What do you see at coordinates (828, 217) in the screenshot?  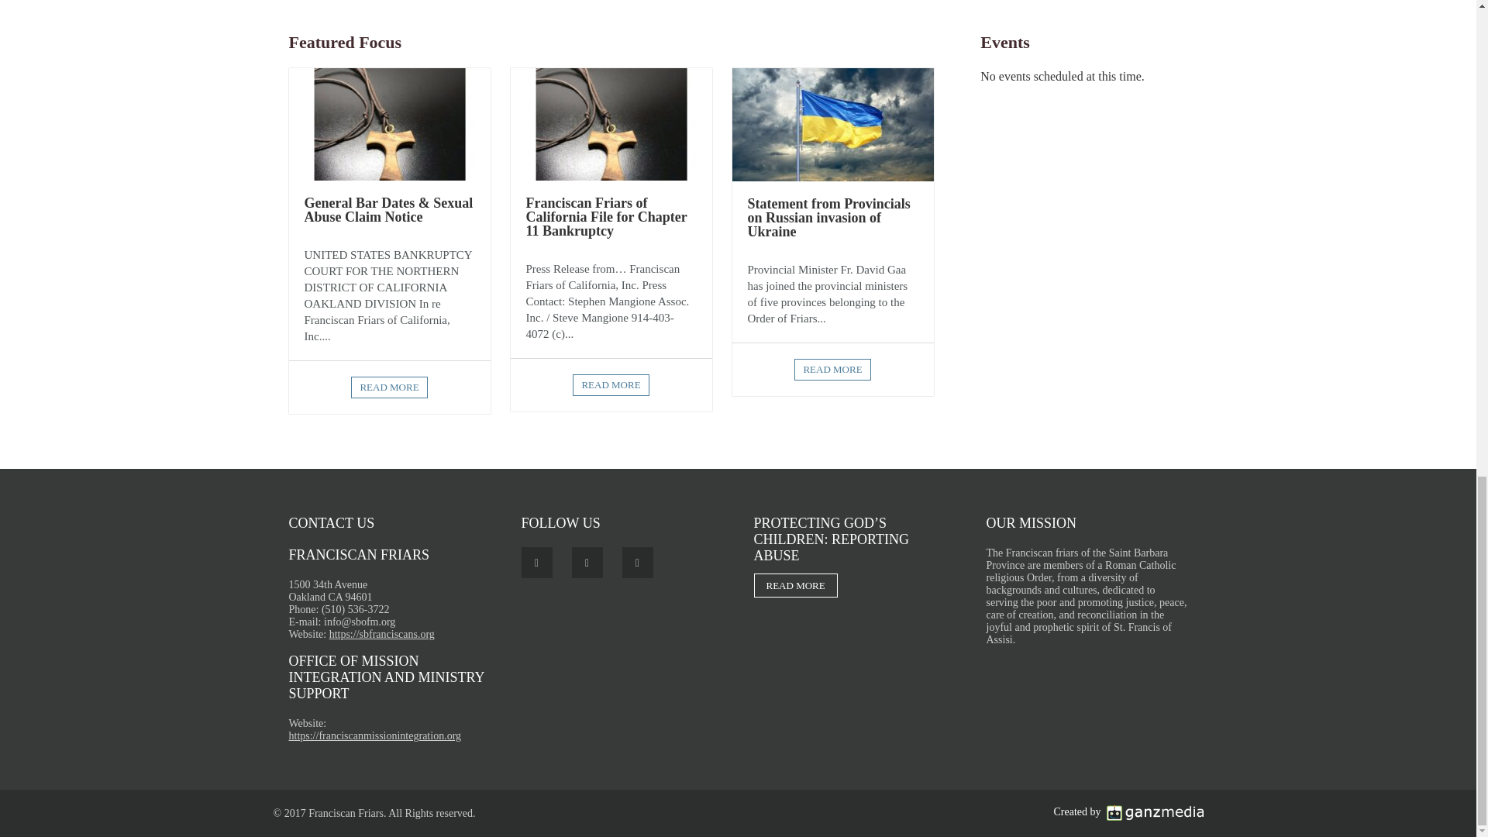 I see `Statement from Provincials on Russian invasion of Ukraine` at bounding box center [828, 217].